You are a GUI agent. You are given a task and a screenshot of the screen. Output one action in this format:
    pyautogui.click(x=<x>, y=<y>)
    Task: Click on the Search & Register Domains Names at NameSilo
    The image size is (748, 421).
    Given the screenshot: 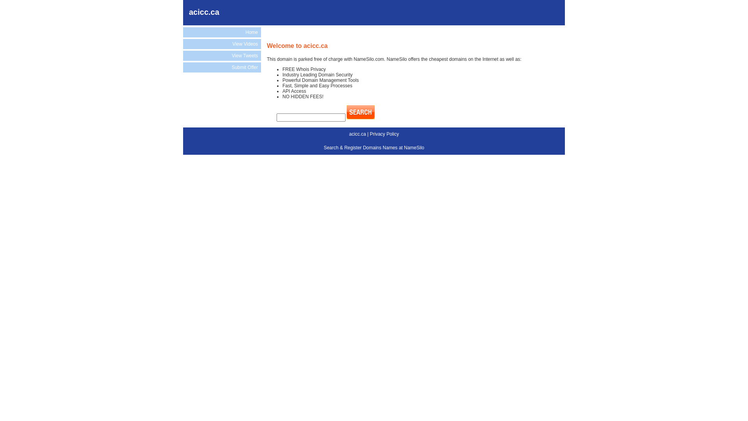 What is the action you would take?
    pyautogui.click(x=374, y=148)
    